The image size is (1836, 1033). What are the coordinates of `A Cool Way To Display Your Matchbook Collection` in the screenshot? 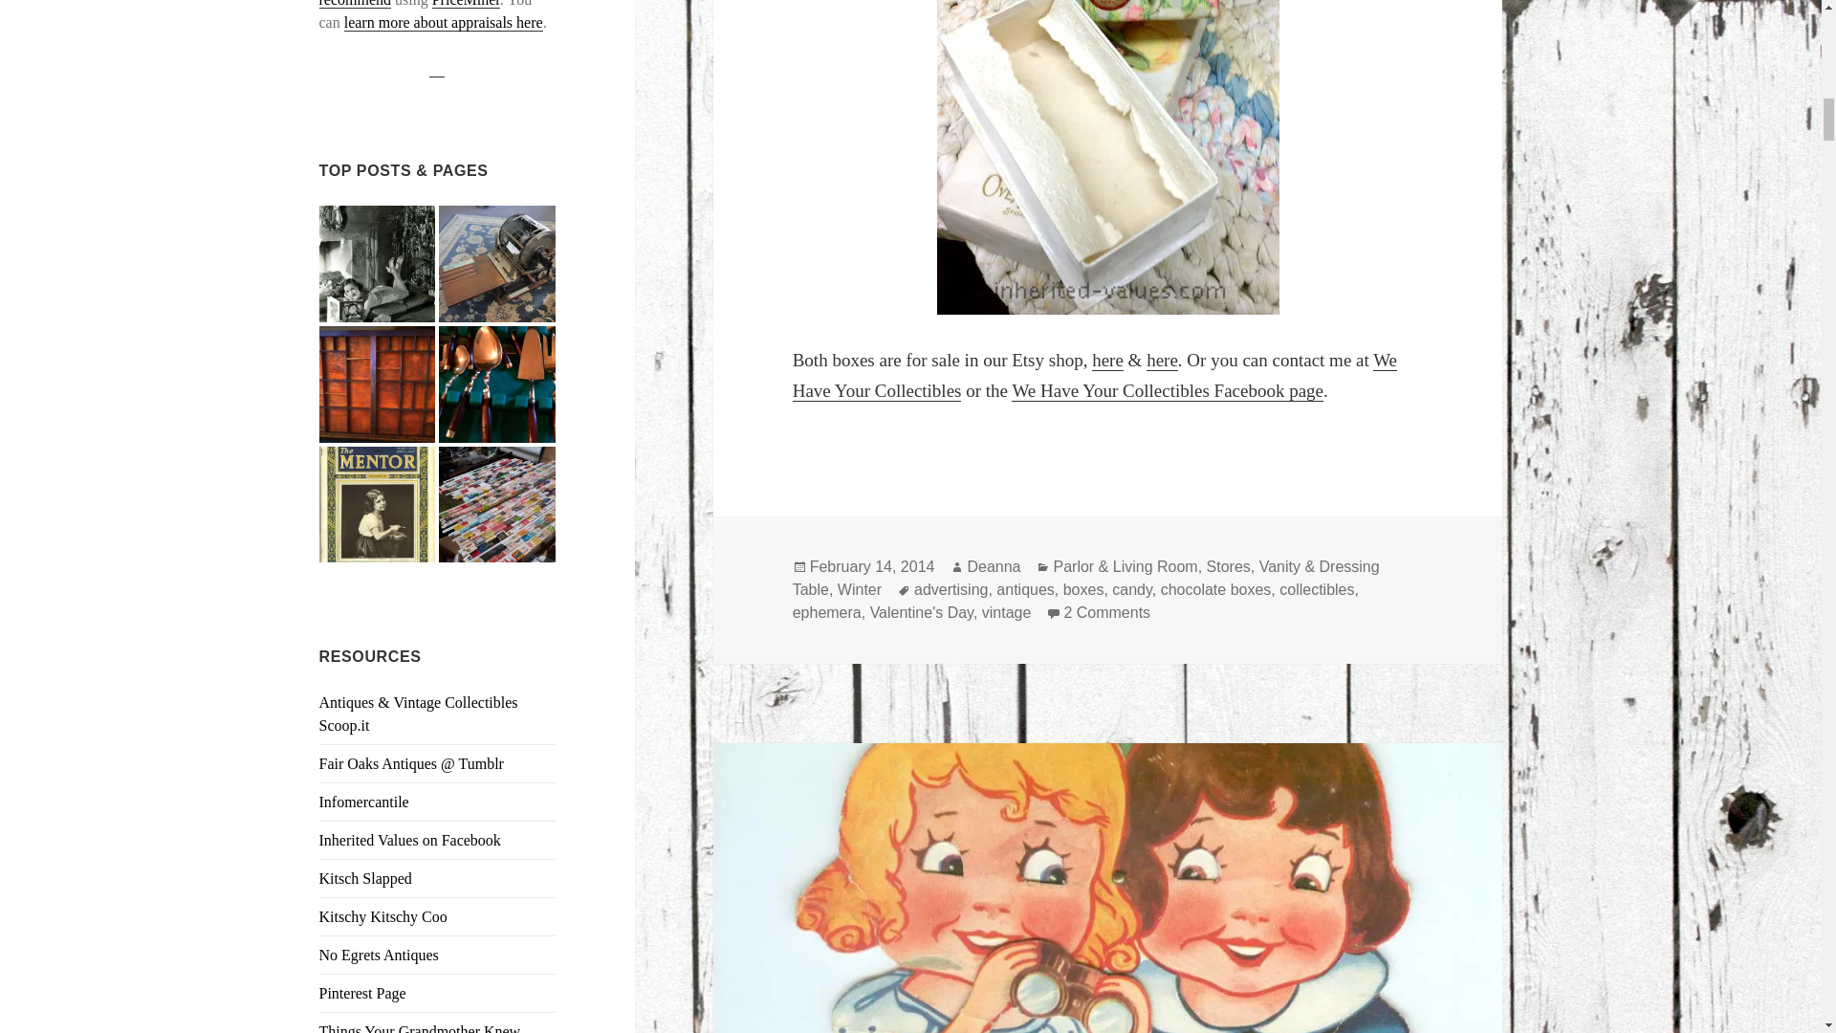 It's located at (497, 504).